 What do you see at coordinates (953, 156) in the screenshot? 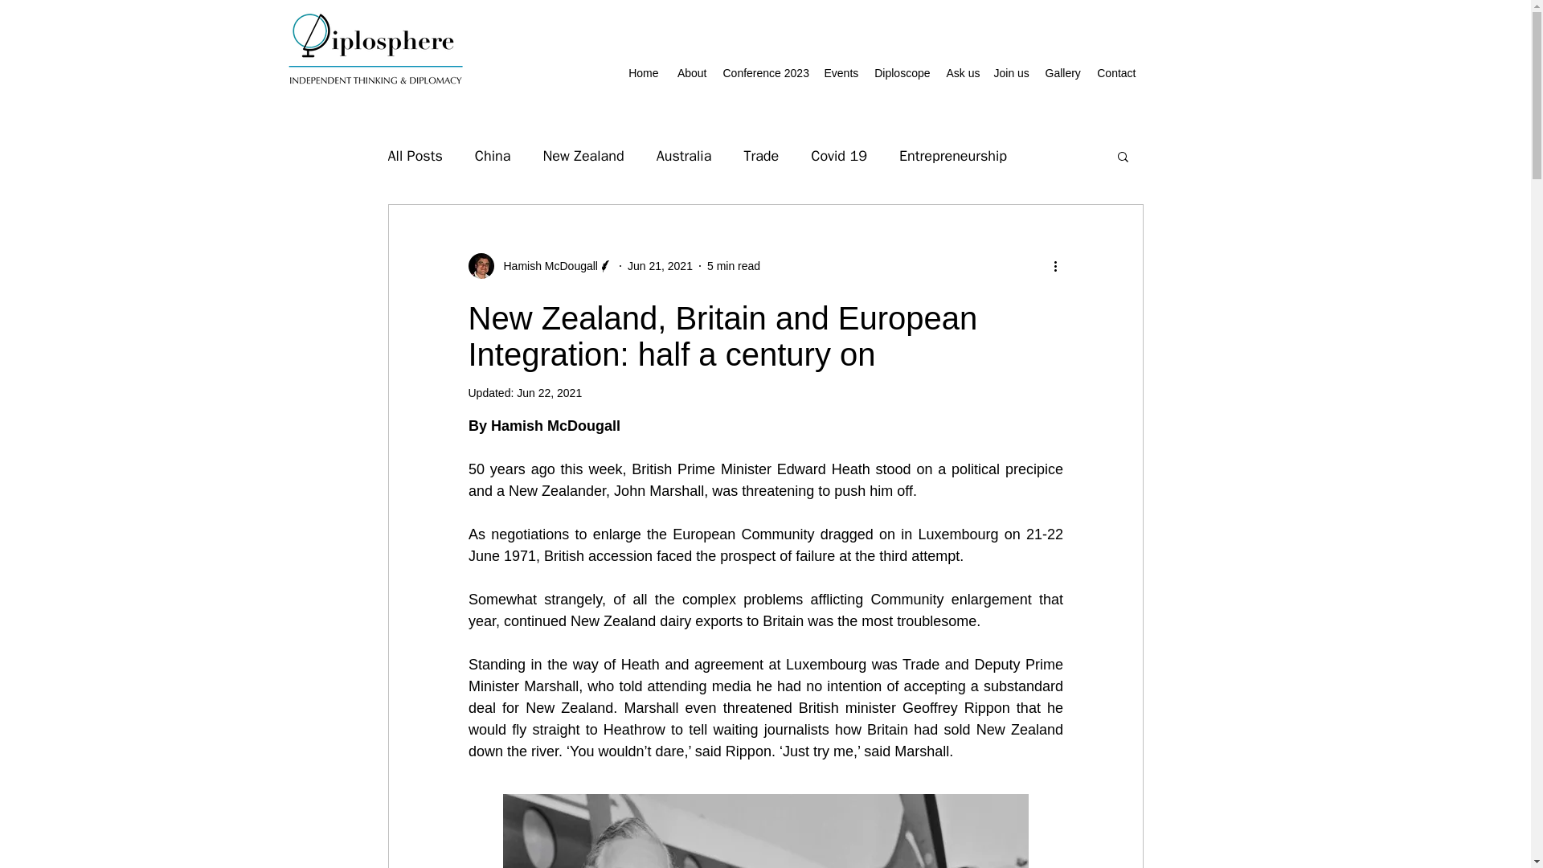
I see `Entrepreneurship` at bounding box center [953, 156].